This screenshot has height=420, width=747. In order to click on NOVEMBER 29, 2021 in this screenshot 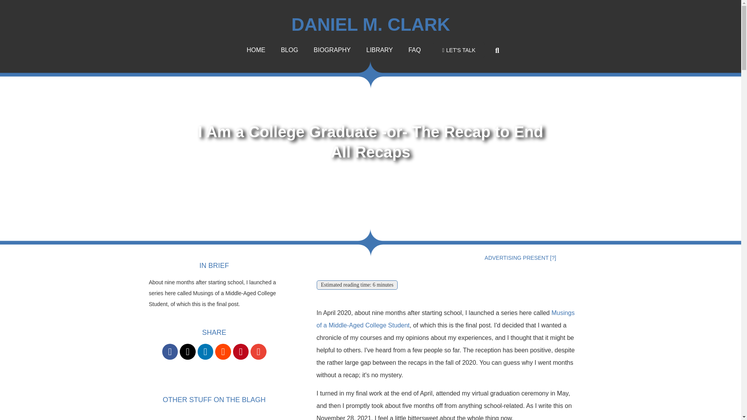, I will do `click(414, 191)`.